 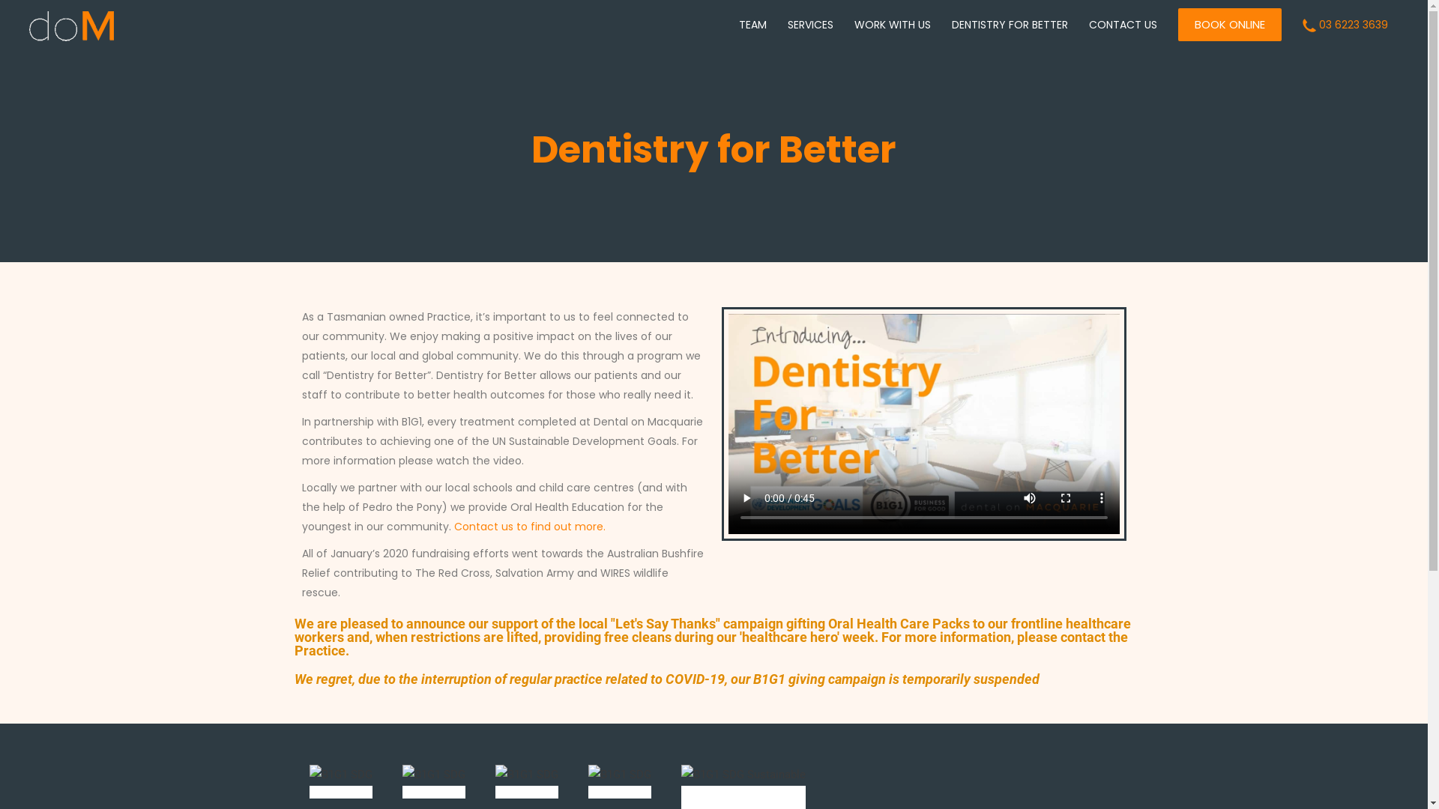 I want to click on TEAM, so click(x=752, y=25).